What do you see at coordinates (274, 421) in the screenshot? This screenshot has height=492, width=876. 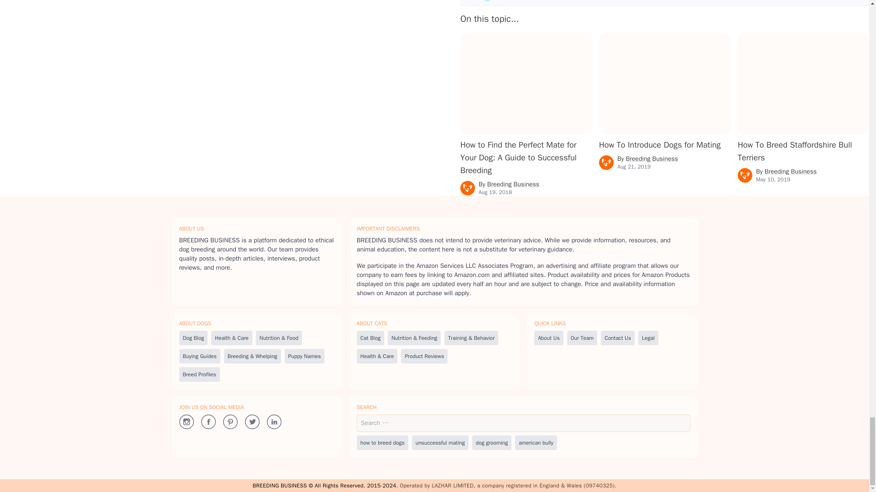 I see `LinkedIn` at bounding box center [274, 421].